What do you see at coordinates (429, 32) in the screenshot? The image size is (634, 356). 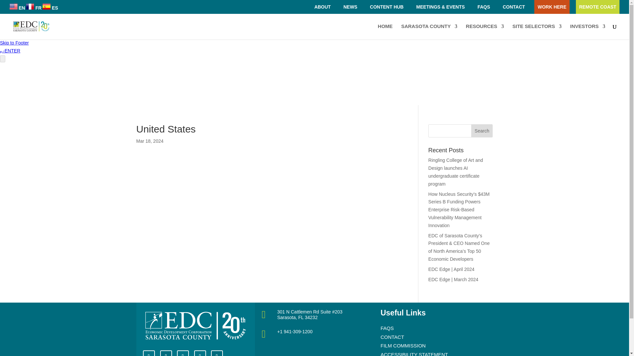 I see `SARASOTA COUNTY` at bounding box center [429, 32].